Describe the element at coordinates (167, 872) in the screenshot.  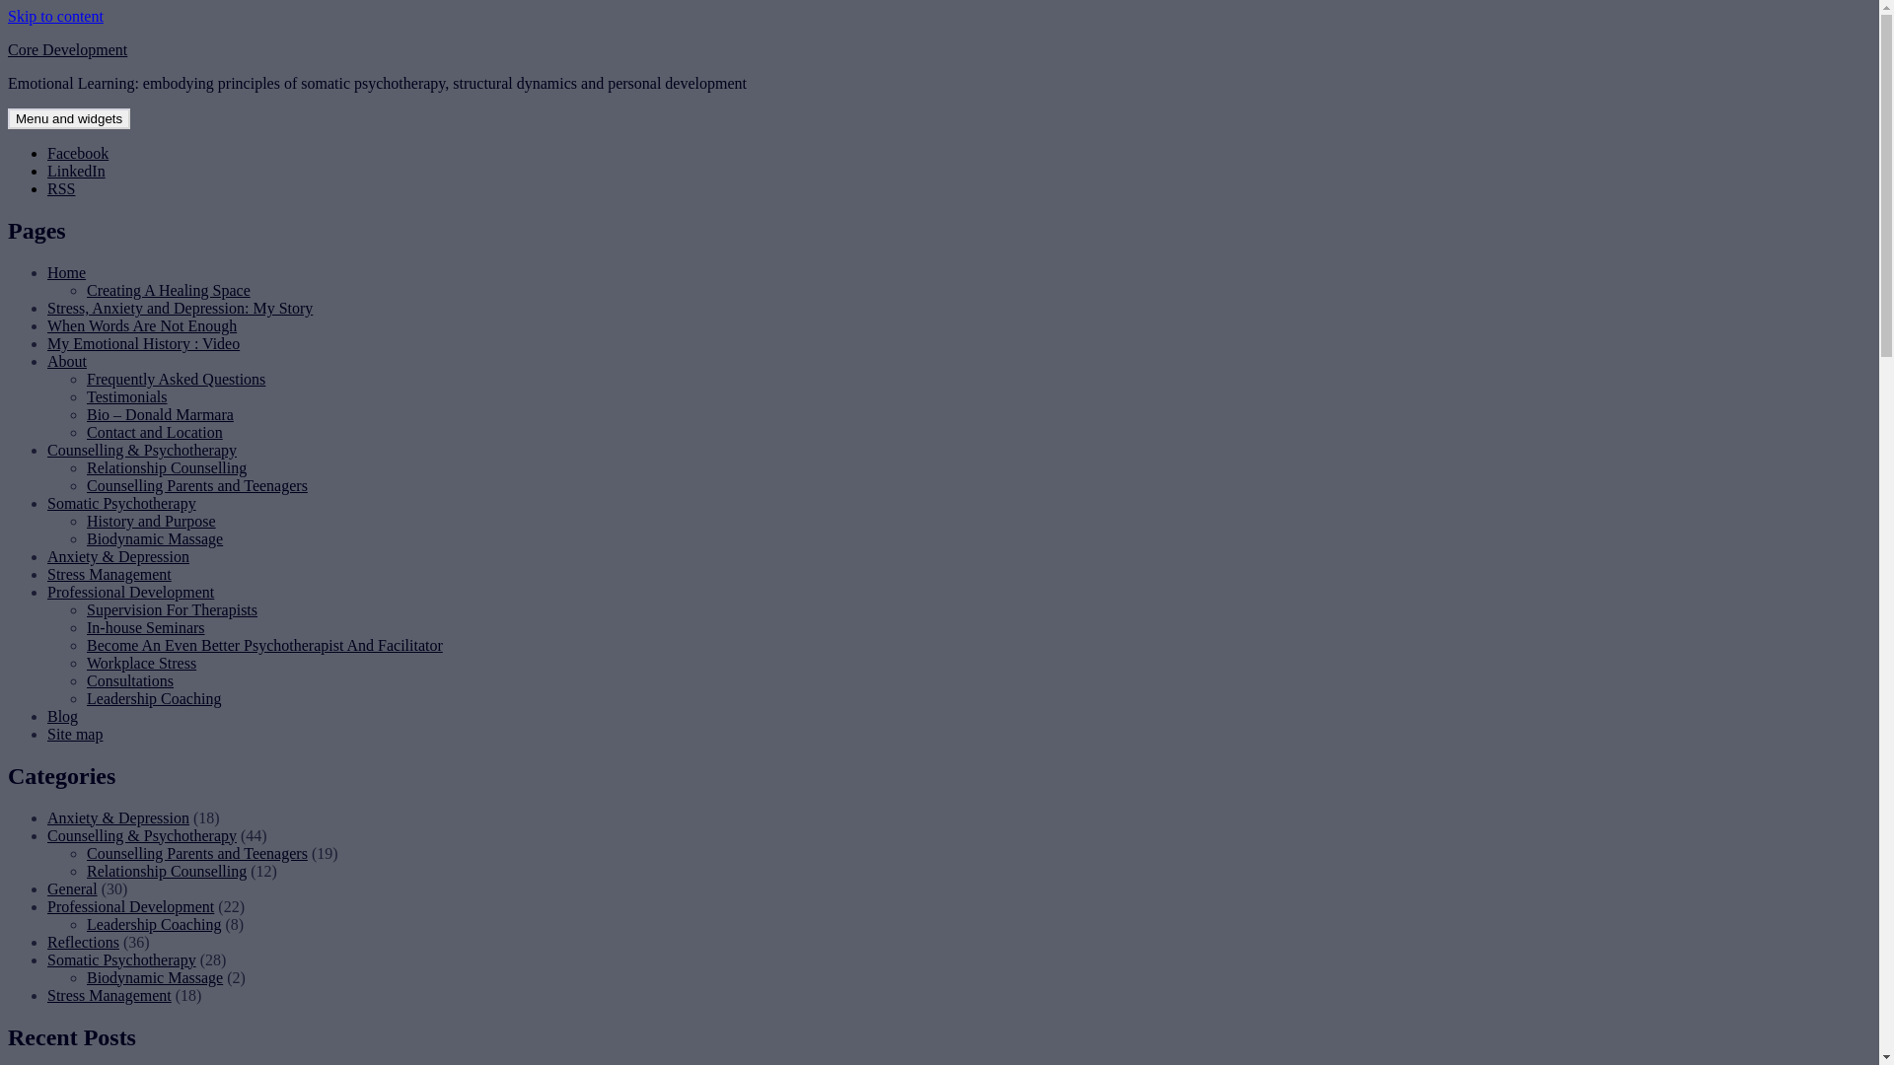
I see `Relationship Counselling` at that location.